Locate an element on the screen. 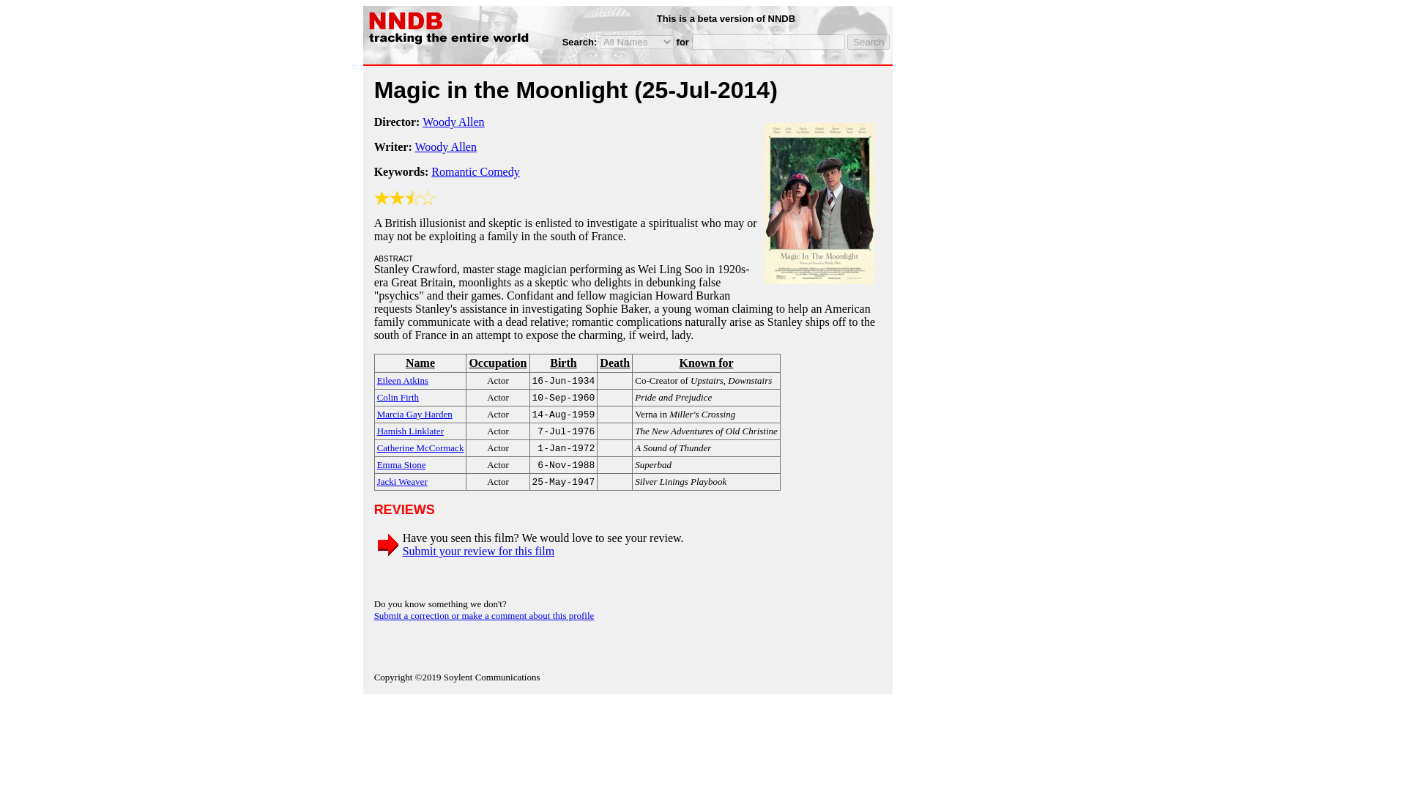 Image resolution: width=1406 pixels, height=791 pixels. Eileen Atkins is located at coordinates (403, 379).